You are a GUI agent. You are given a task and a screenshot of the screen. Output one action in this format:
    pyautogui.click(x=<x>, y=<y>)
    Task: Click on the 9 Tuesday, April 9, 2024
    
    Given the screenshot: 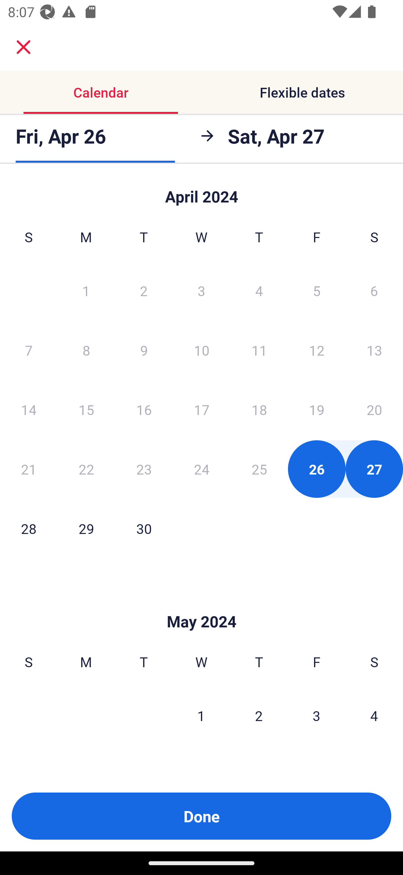 What is the action you would take?
    pyautogui.click(x=144, y=350)
    